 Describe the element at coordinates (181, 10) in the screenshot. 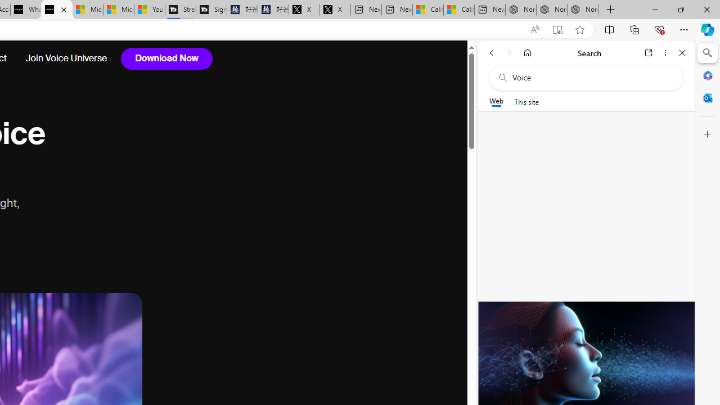

I see `Streaming Coverage | T3` at that location.